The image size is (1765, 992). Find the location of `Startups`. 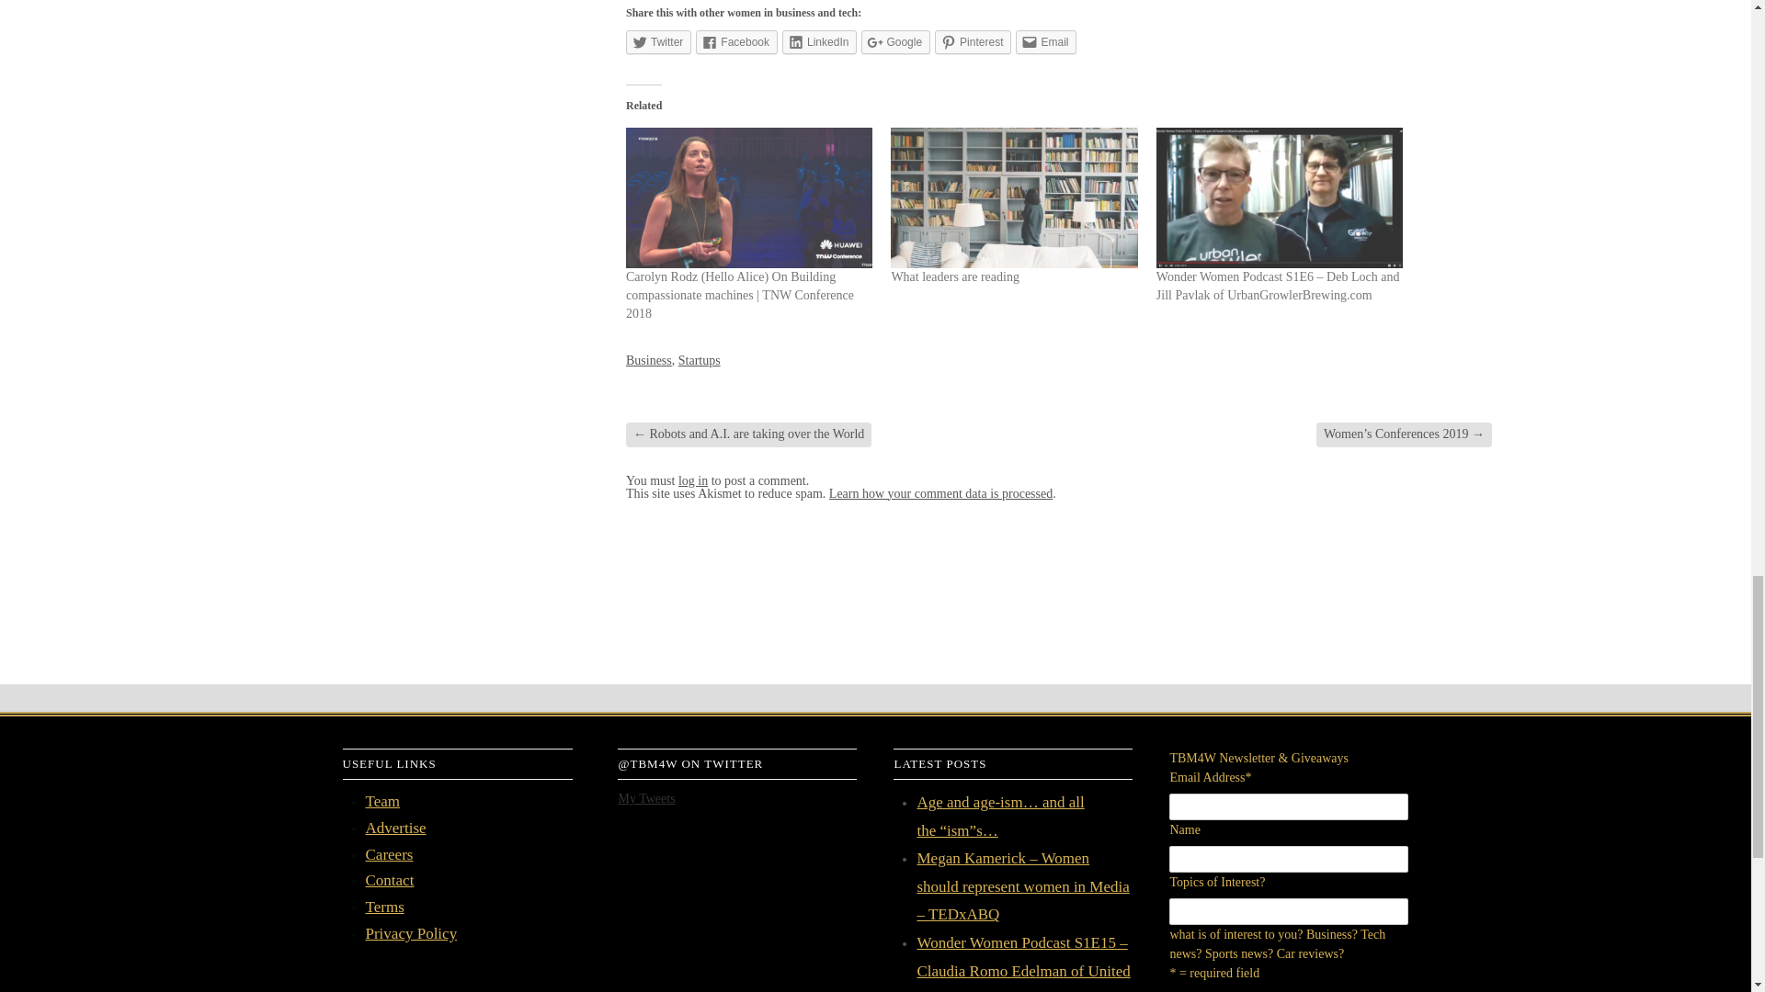

Startups is located at coordinates (699, 360).